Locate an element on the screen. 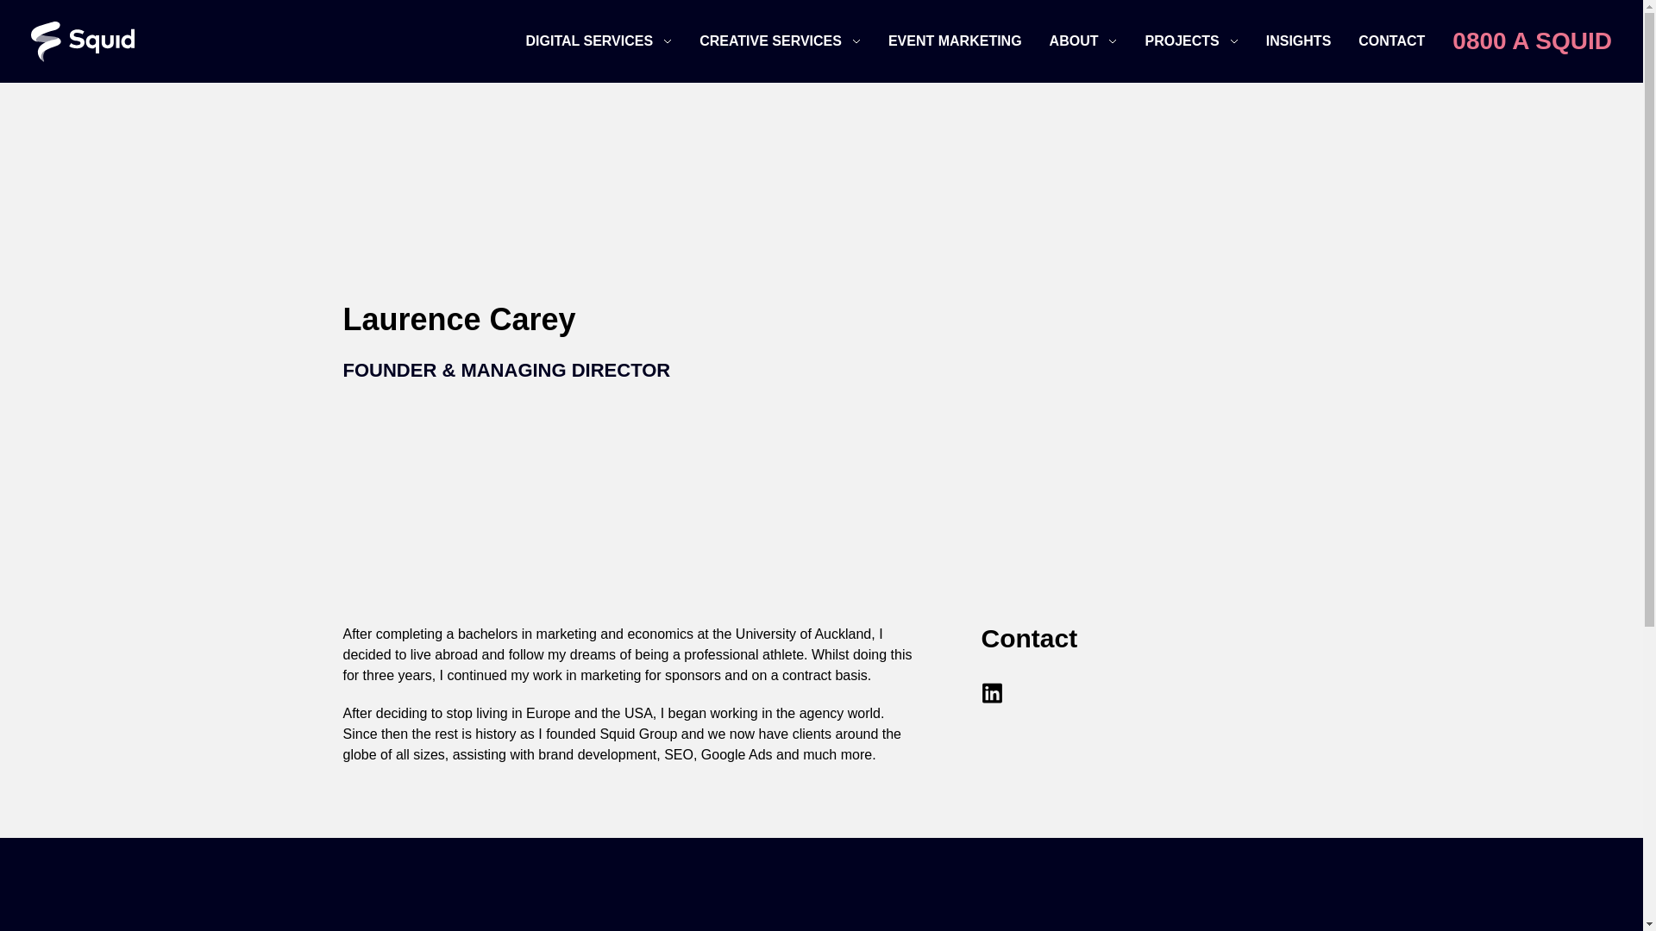 This screenshot has height=931, width=1656. Squid Group is located at coordinates (83, 41).